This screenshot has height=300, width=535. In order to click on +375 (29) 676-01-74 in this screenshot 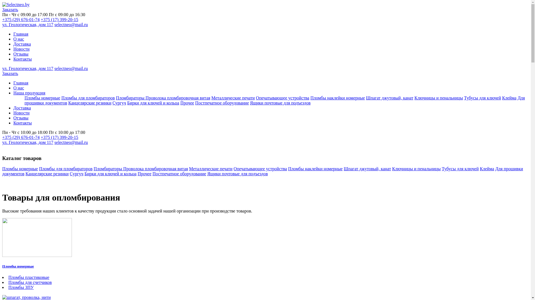, I will do `click(21, 137)`.